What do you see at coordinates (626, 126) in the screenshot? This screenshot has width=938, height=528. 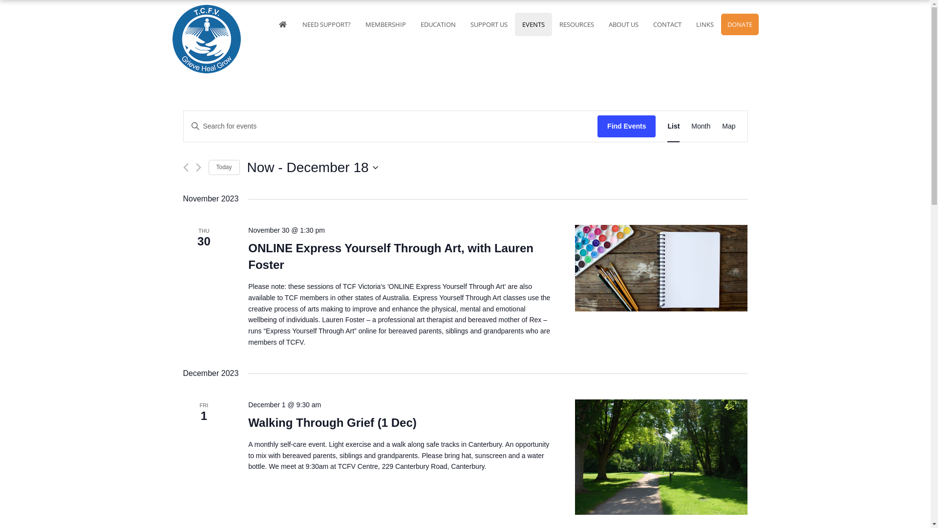 I see `Find Events` at bounding box center [626, 126].